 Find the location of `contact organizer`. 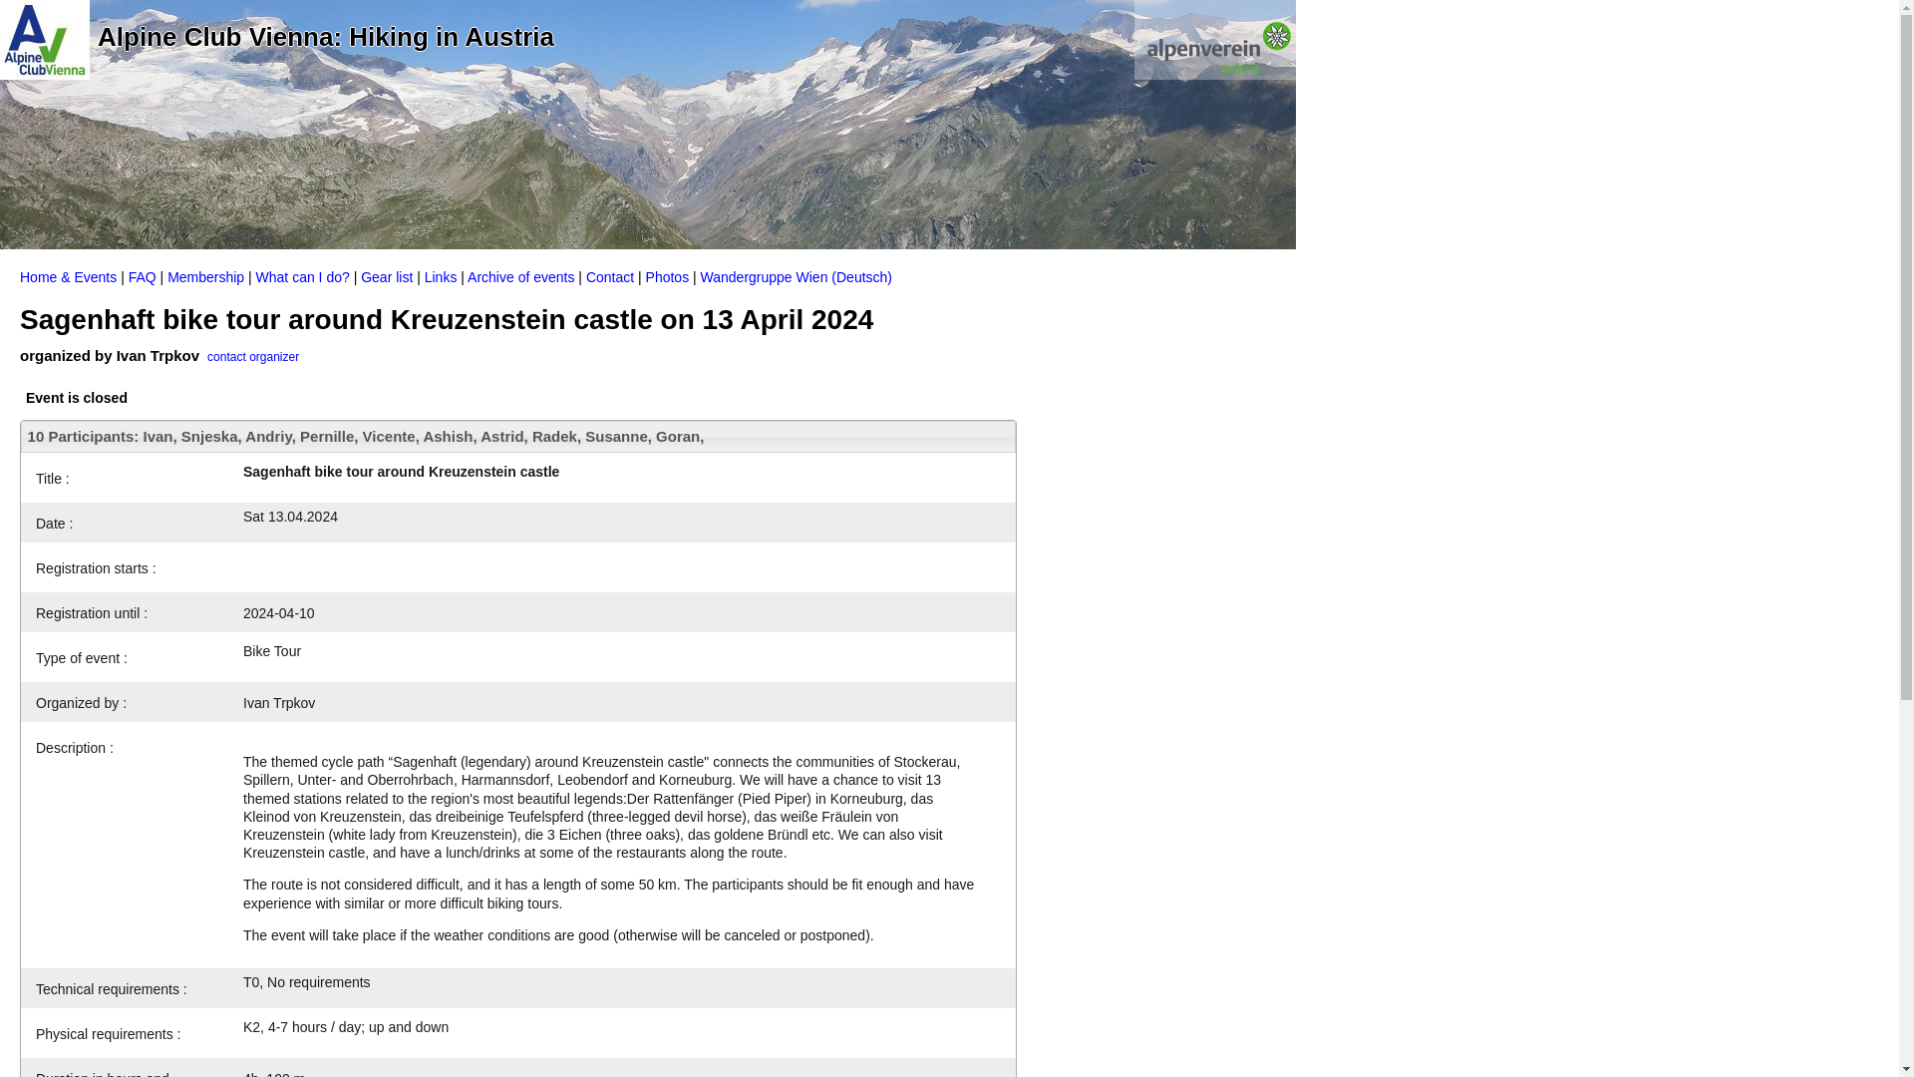

contact organizer is located at coordinates (252, 355).